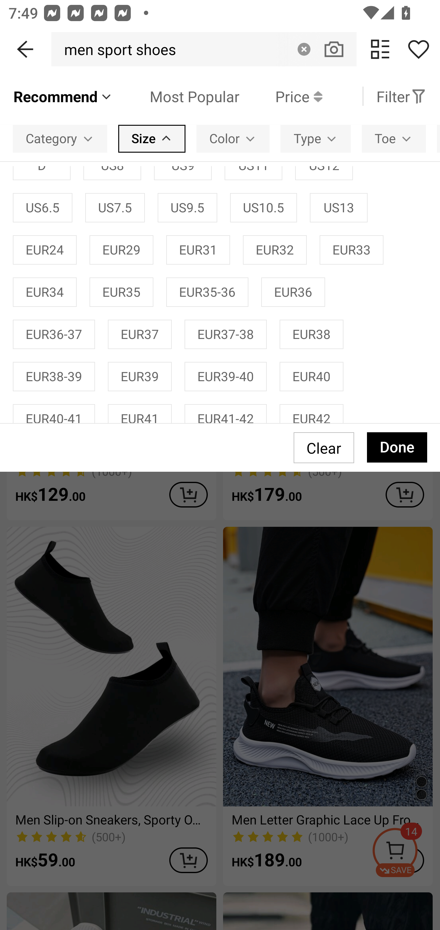 The height and width of the screenshot is (930, 440). Describe the element at coordinates (233, 138) in the screenshot. I see `Color` at that location.